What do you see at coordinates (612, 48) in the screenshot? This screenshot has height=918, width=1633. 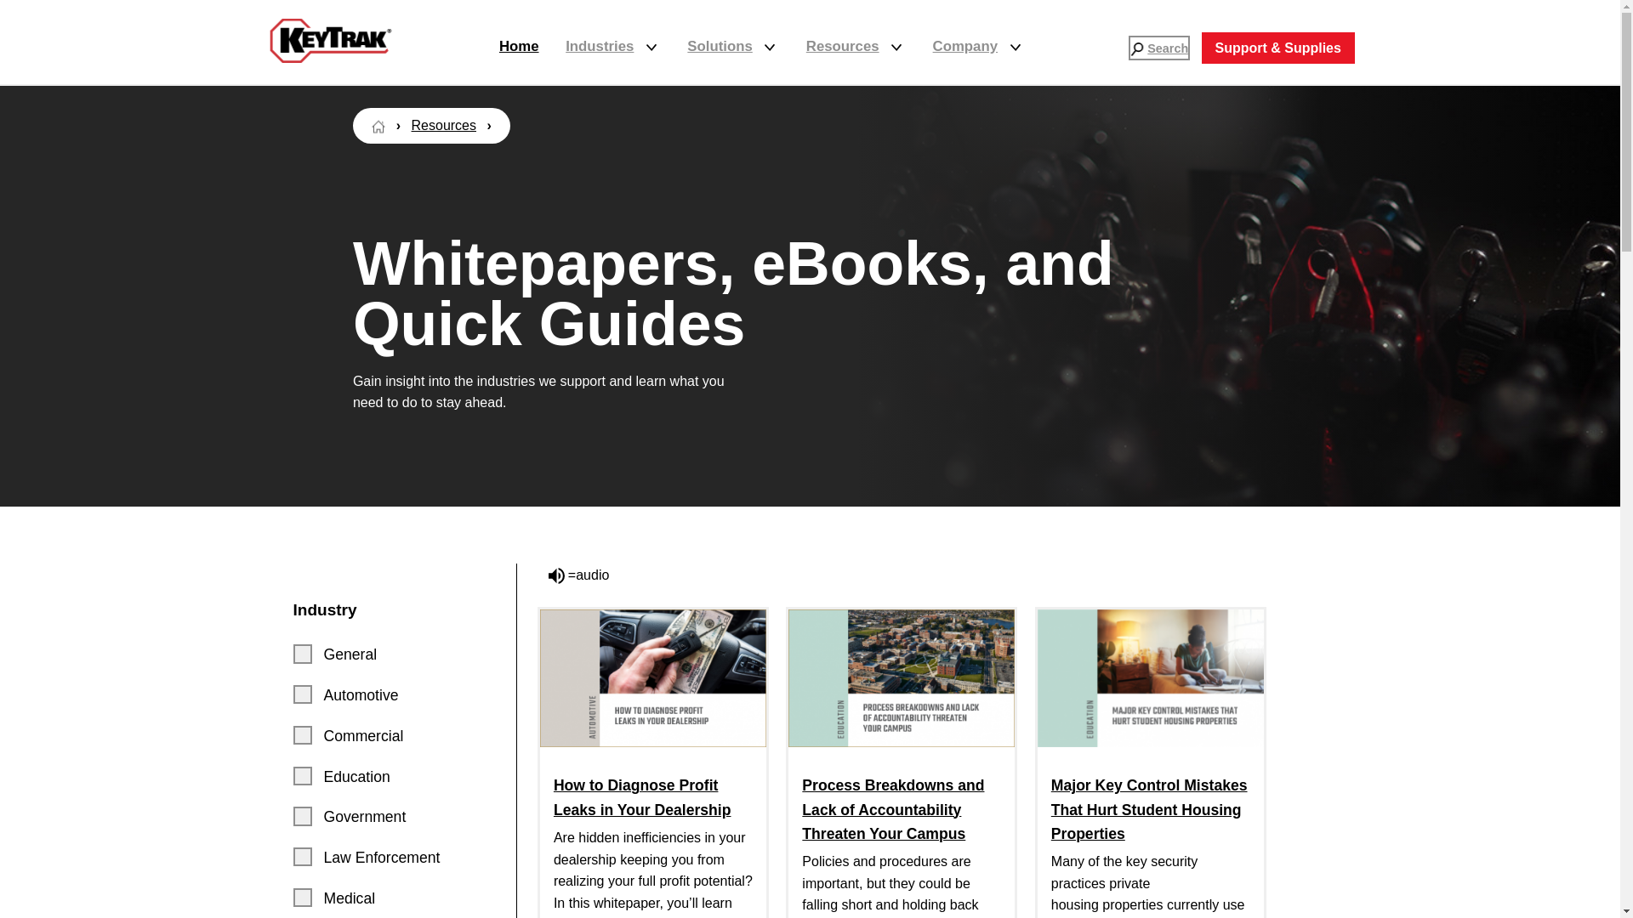 I see `Industries` at bounding box center [612, 48].